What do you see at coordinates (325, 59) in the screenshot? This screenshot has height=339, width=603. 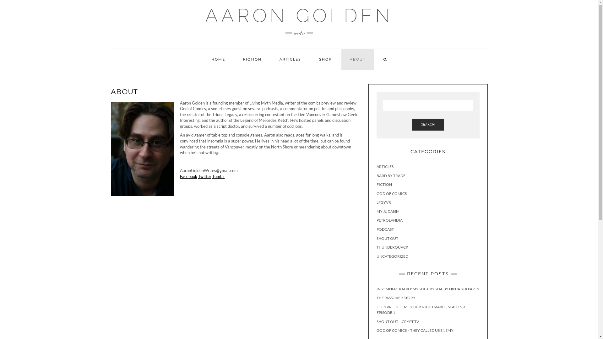 I see `SHOP` at bounding box center [325, 59].